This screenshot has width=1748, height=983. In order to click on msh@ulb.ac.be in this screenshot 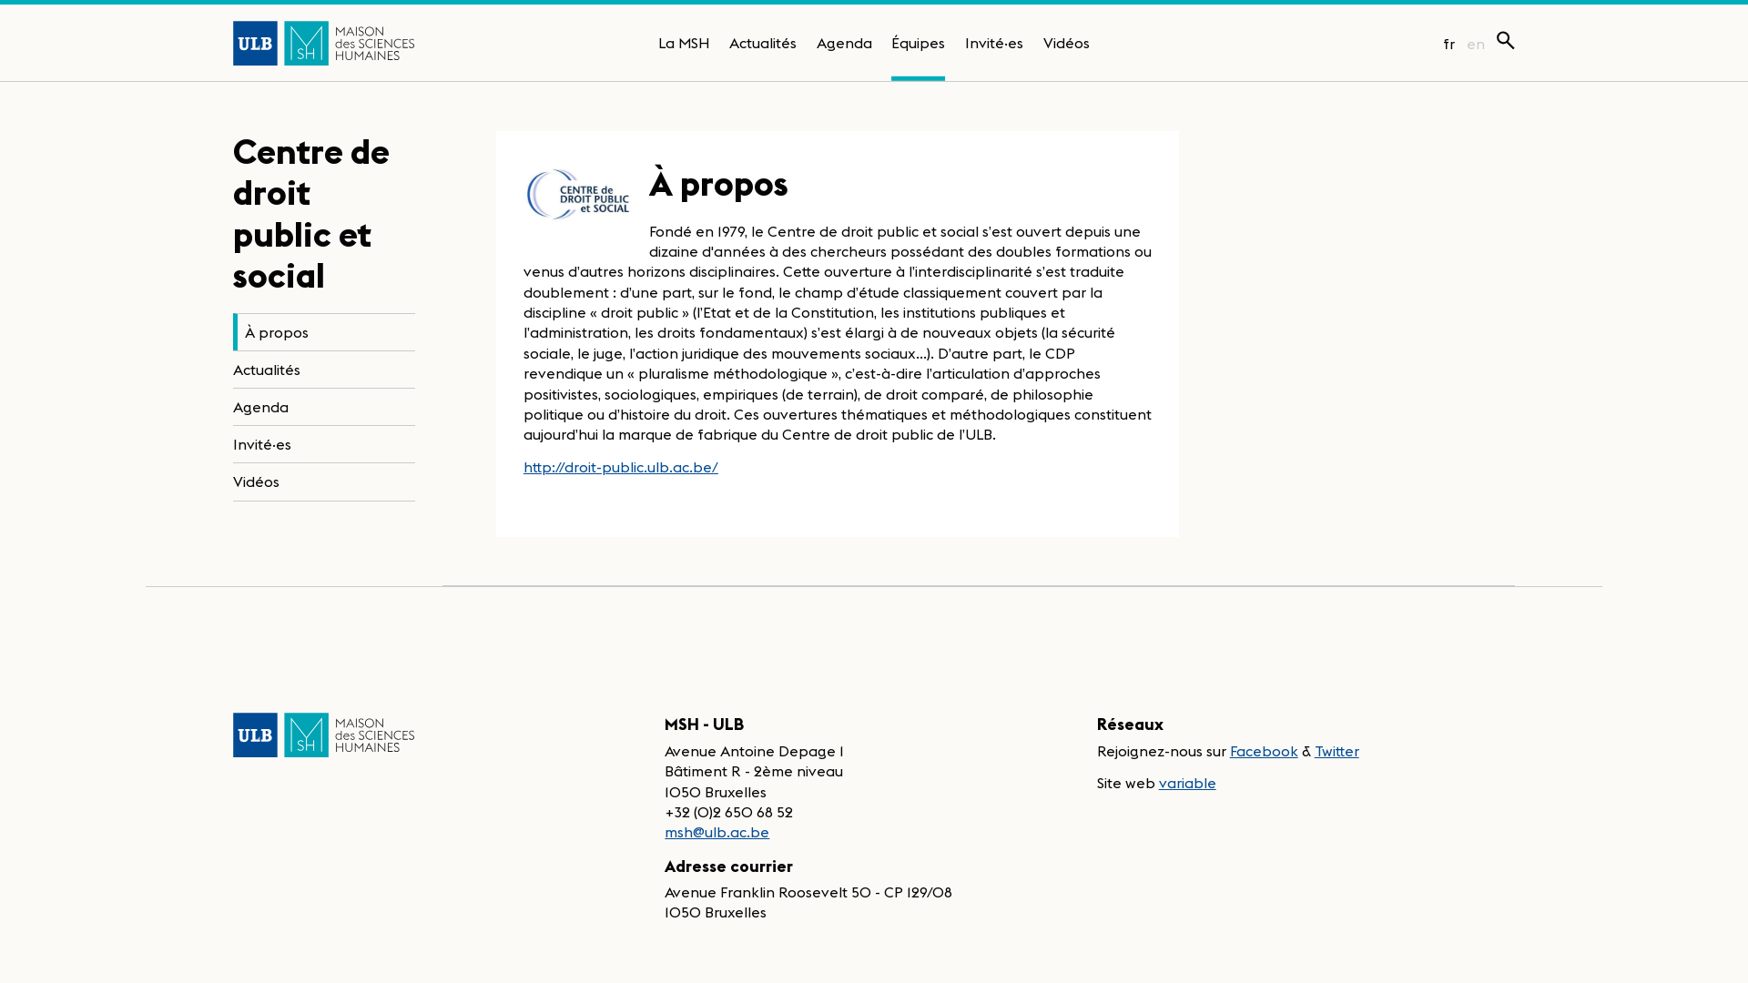, I will do `click(717, 832)`.